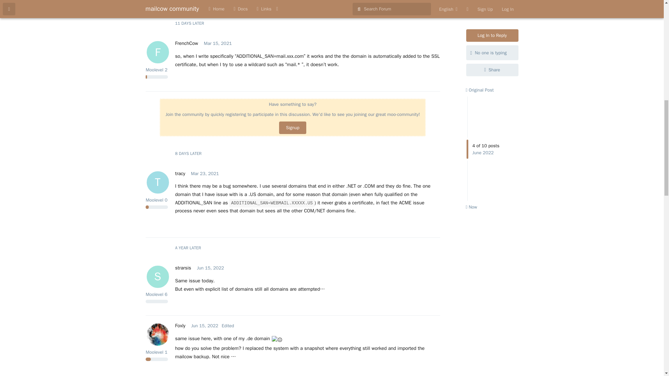  Describe the element at coordinates (205, 173) in the screenshot. I see `Mar 15, 2021` at that location.